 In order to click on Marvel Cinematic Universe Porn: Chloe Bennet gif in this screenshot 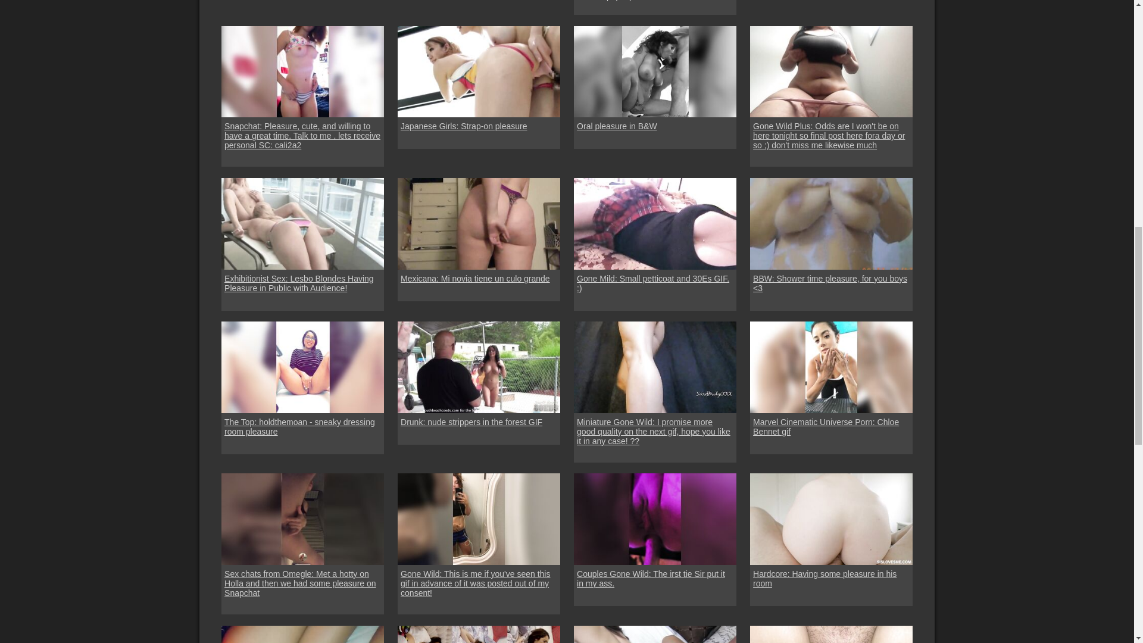, I will do `click(831, 426)`.